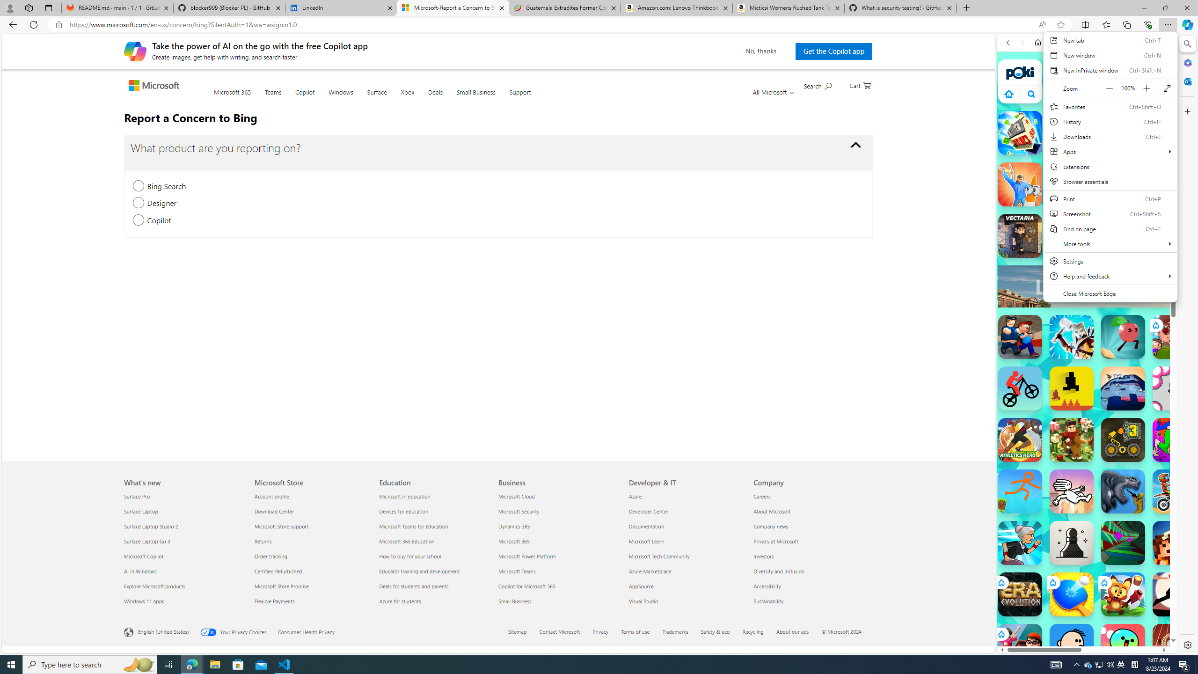 Image resolution: width=1198 pixels, height=674 pixels. Describe the element at coordinates (239, 631) in the screenshot. I see `Your Privacy Choices Opt-Out Icon Your Privacy Choices` at that location.